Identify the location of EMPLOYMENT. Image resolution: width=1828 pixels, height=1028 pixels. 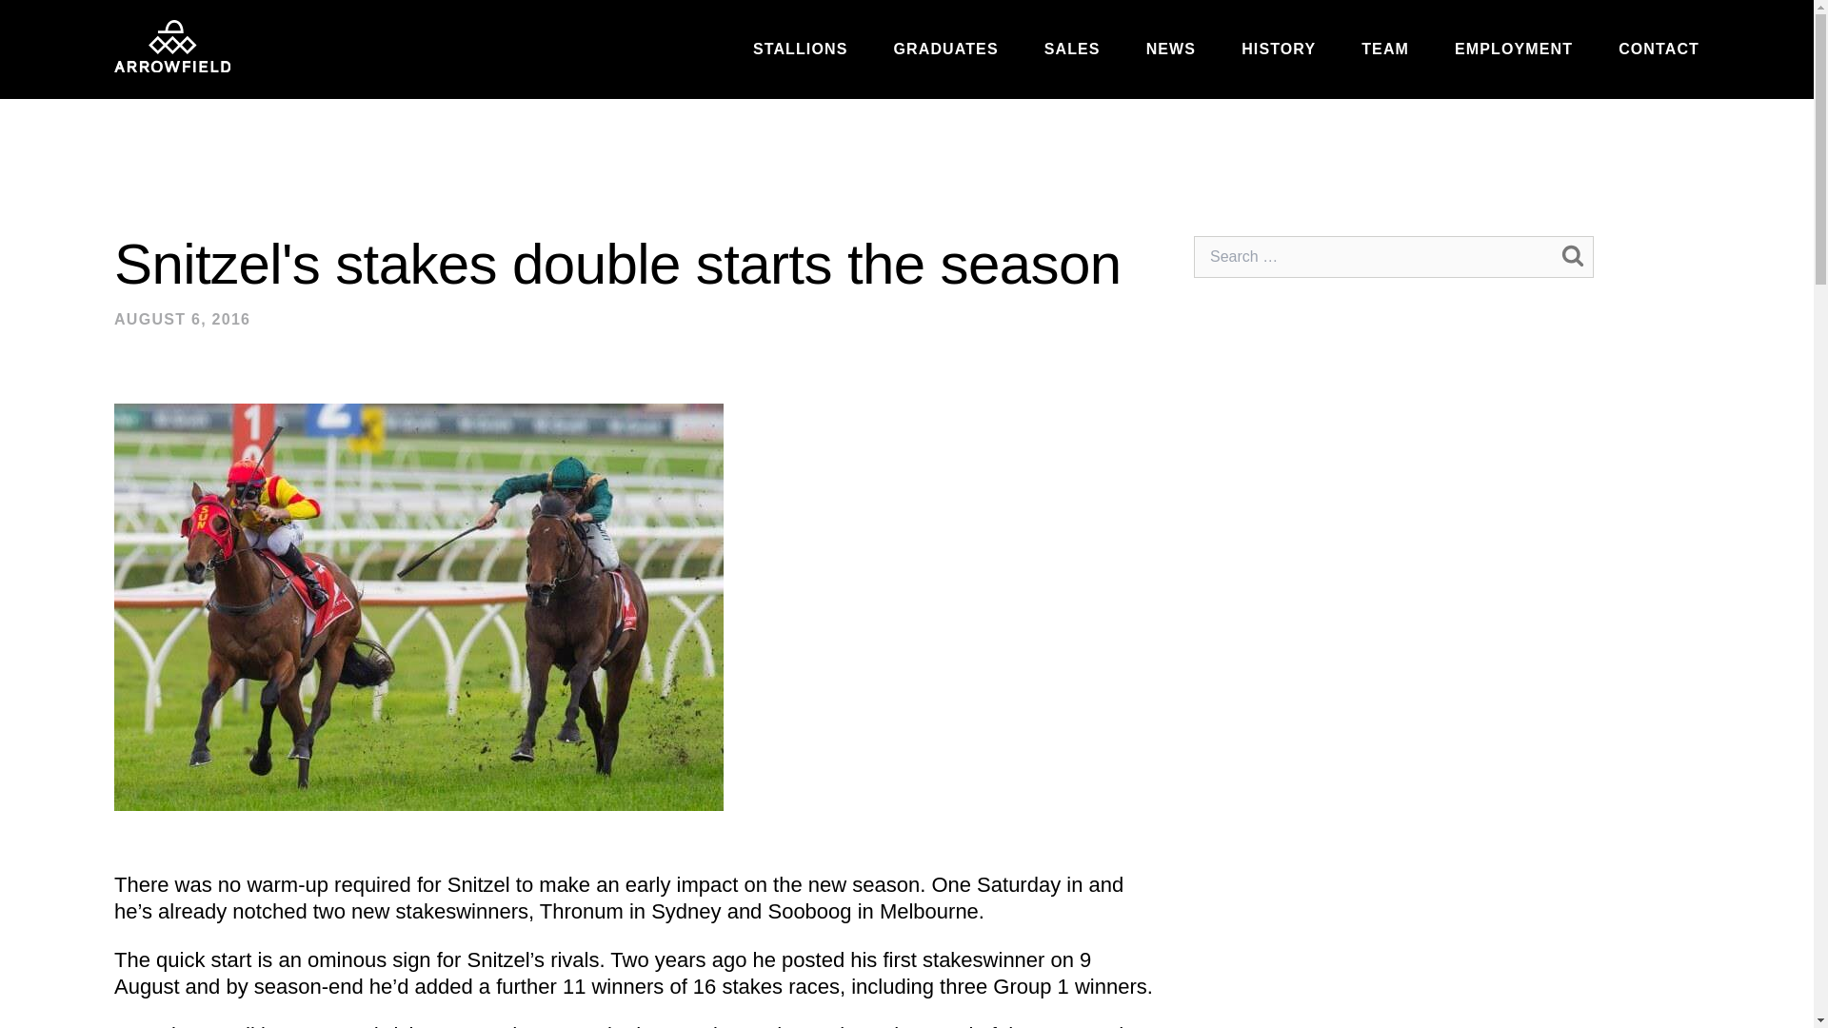
(1514, 49).